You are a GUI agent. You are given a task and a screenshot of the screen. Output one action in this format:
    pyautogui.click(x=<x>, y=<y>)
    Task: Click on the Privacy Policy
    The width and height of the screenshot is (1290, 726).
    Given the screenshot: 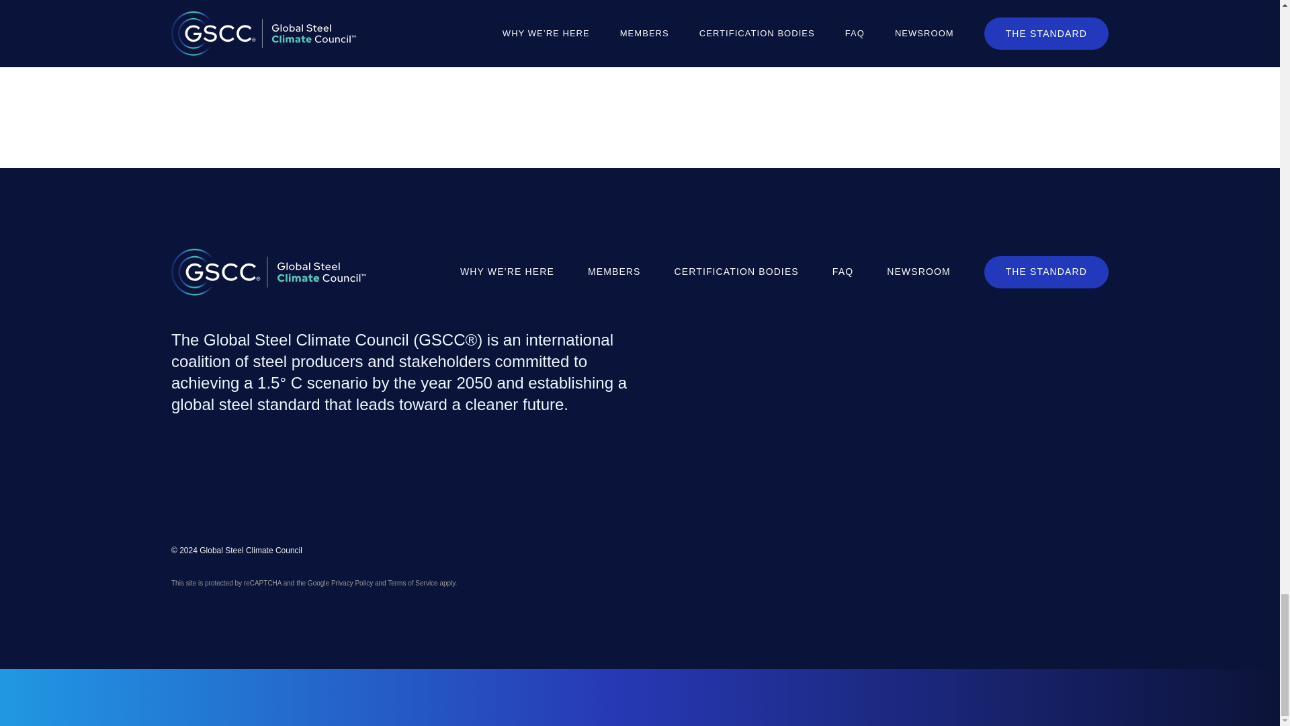 What is the action you would take?
    pyautogui.click(x=352, y=582)
    